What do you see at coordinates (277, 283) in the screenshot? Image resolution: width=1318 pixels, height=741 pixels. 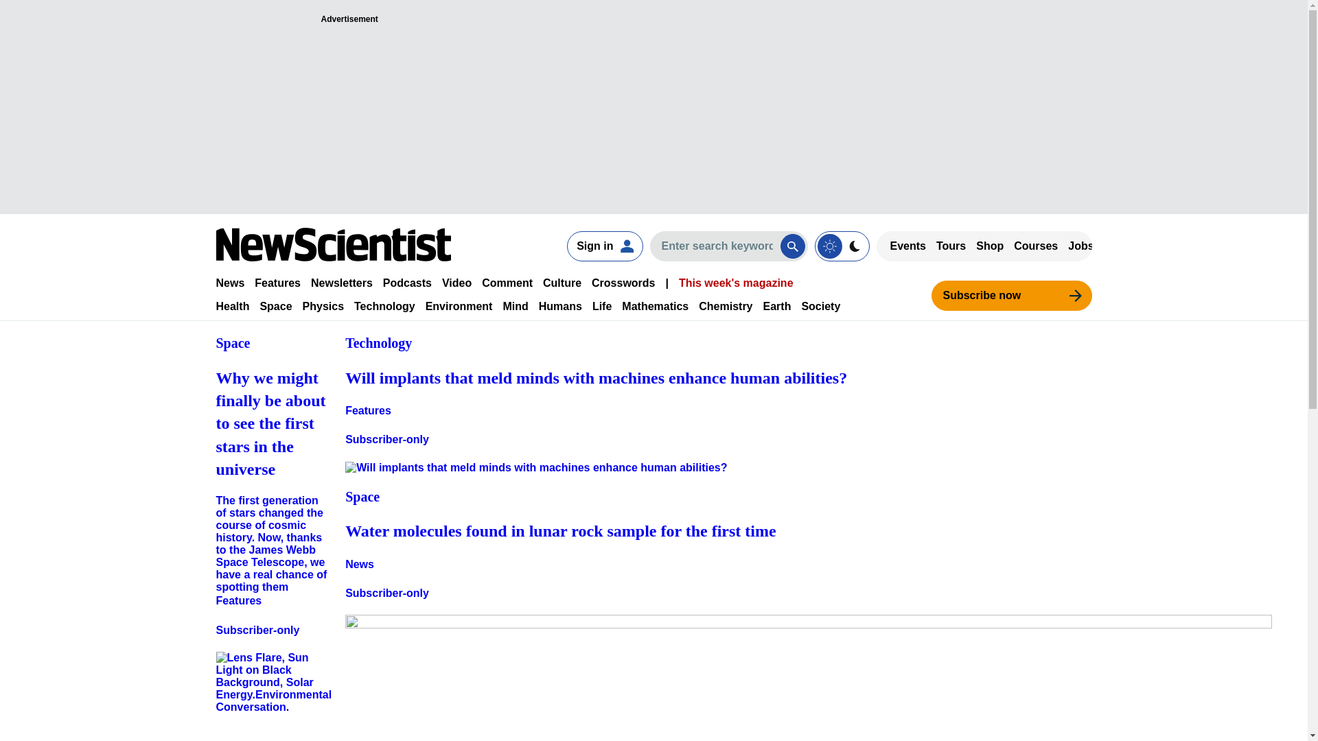 I see `Features` at bounding box center [277, 283].